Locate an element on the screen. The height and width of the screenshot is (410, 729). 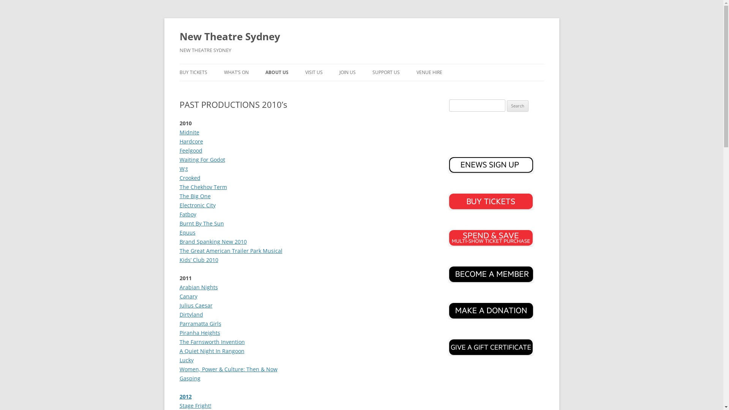
Feelgood is located at coordinates (191, 150).